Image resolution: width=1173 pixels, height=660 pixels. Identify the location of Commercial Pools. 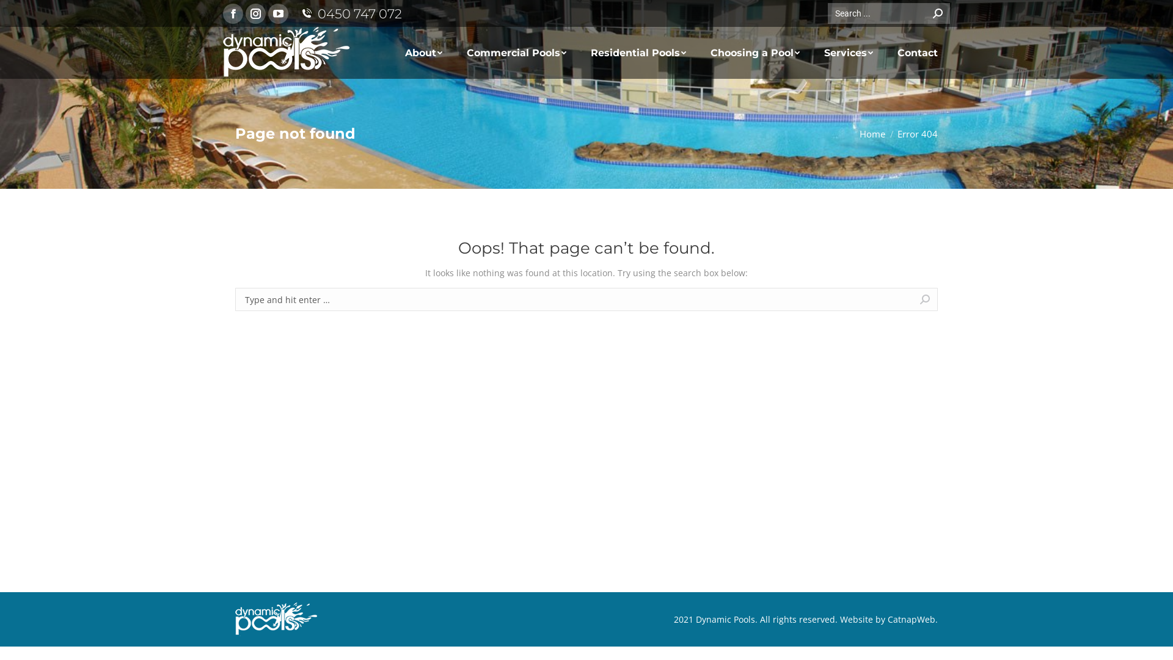
(517, 53).